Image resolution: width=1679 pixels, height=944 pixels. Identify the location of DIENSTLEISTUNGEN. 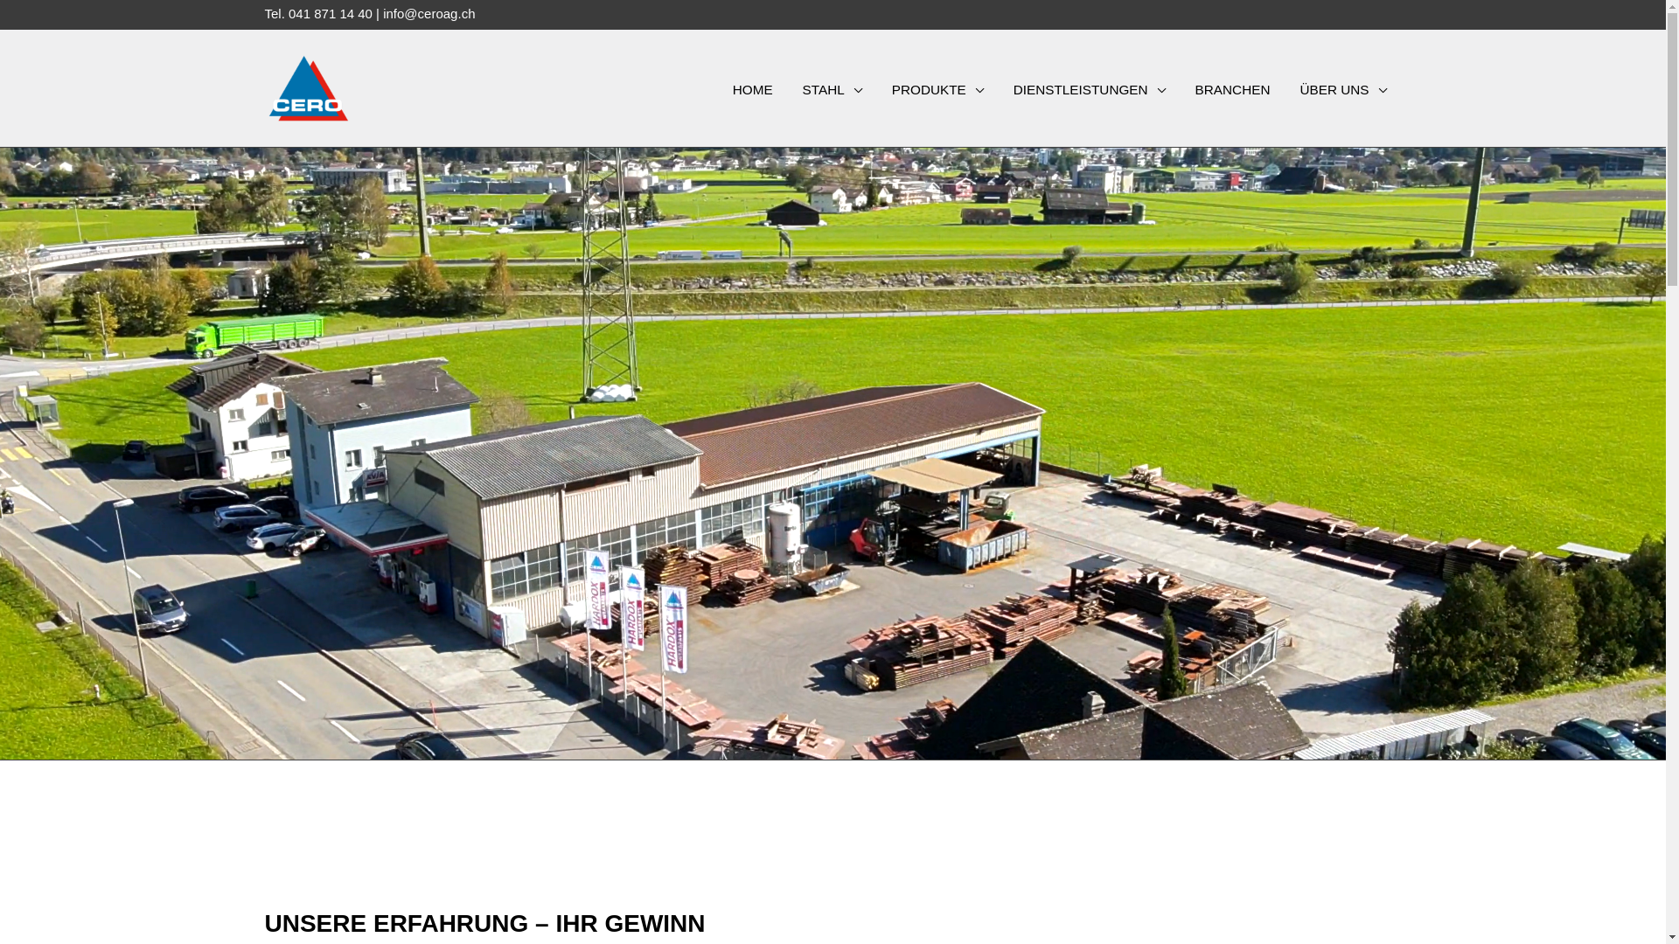
(1090, 91).